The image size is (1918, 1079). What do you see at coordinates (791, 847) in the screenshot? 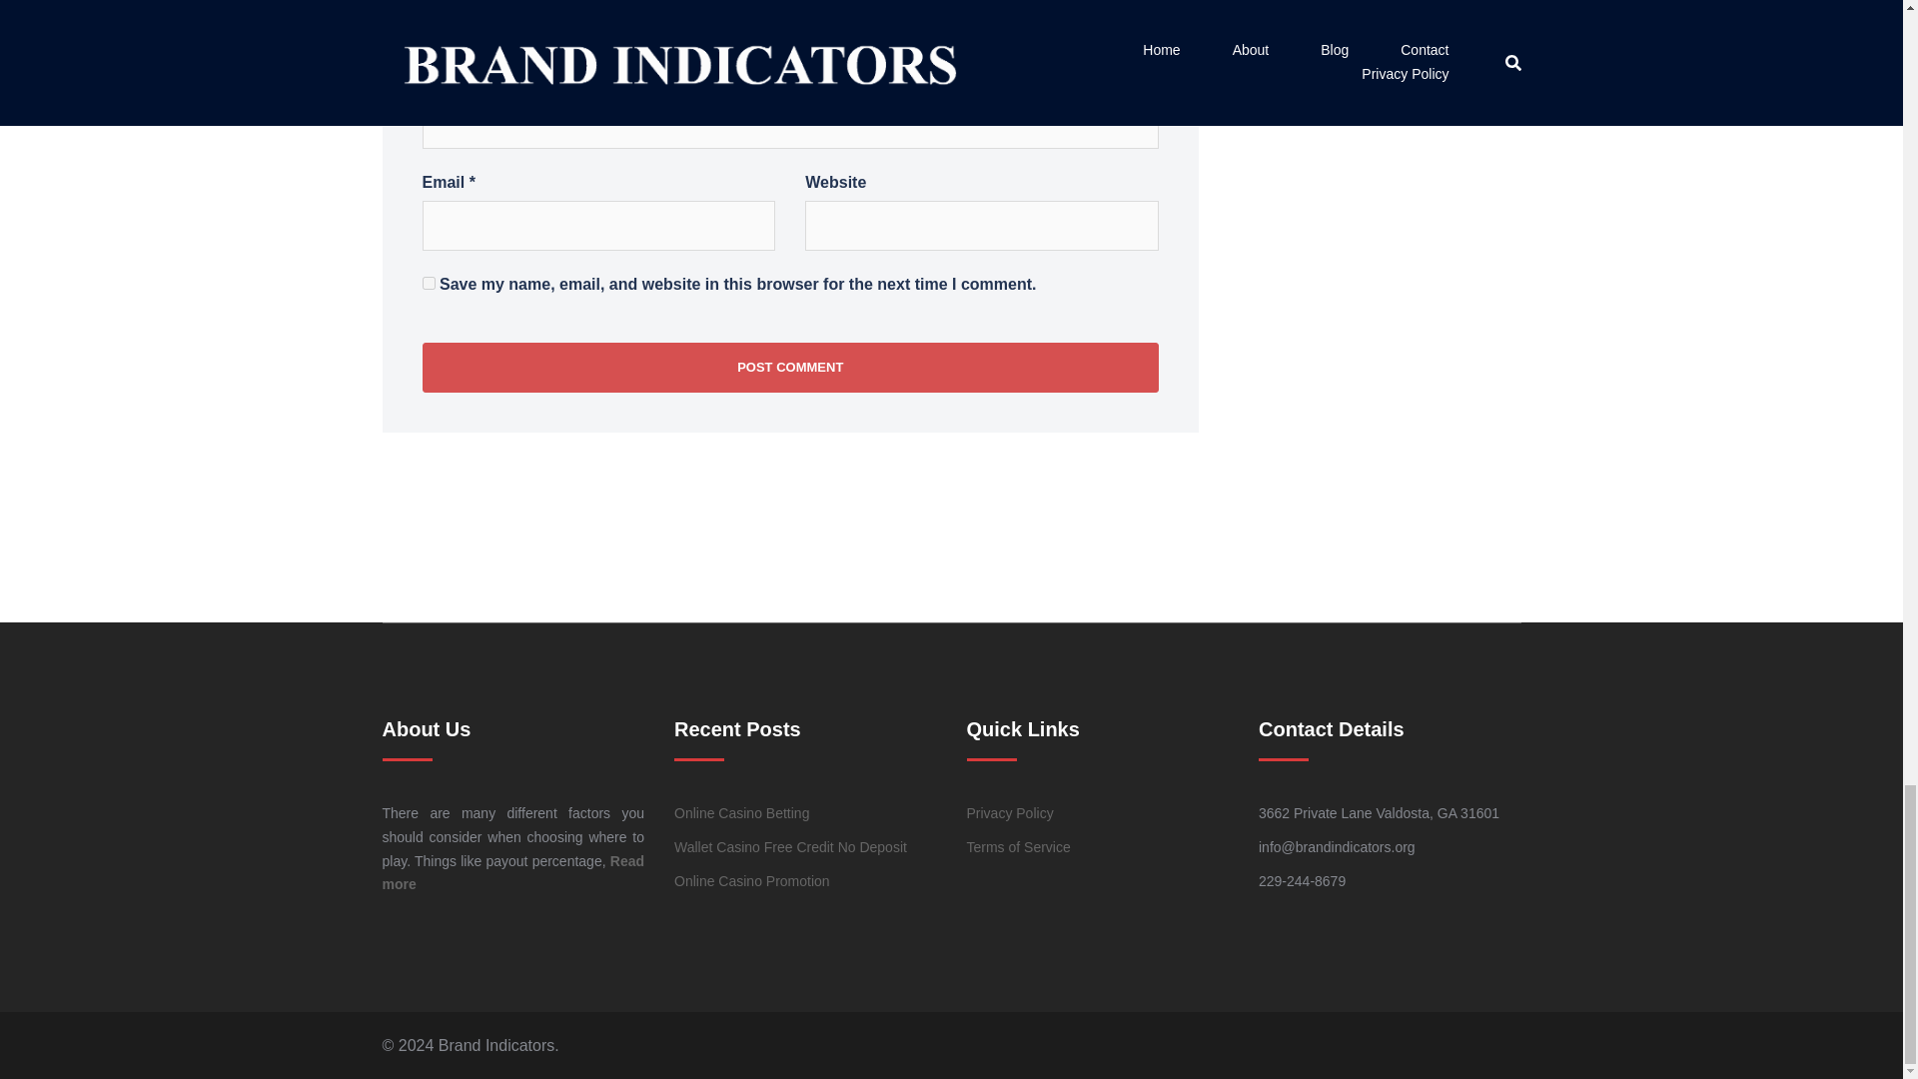
I see `Wallet Casino Free Credit No Deposit` at bounding box center [791, 847].